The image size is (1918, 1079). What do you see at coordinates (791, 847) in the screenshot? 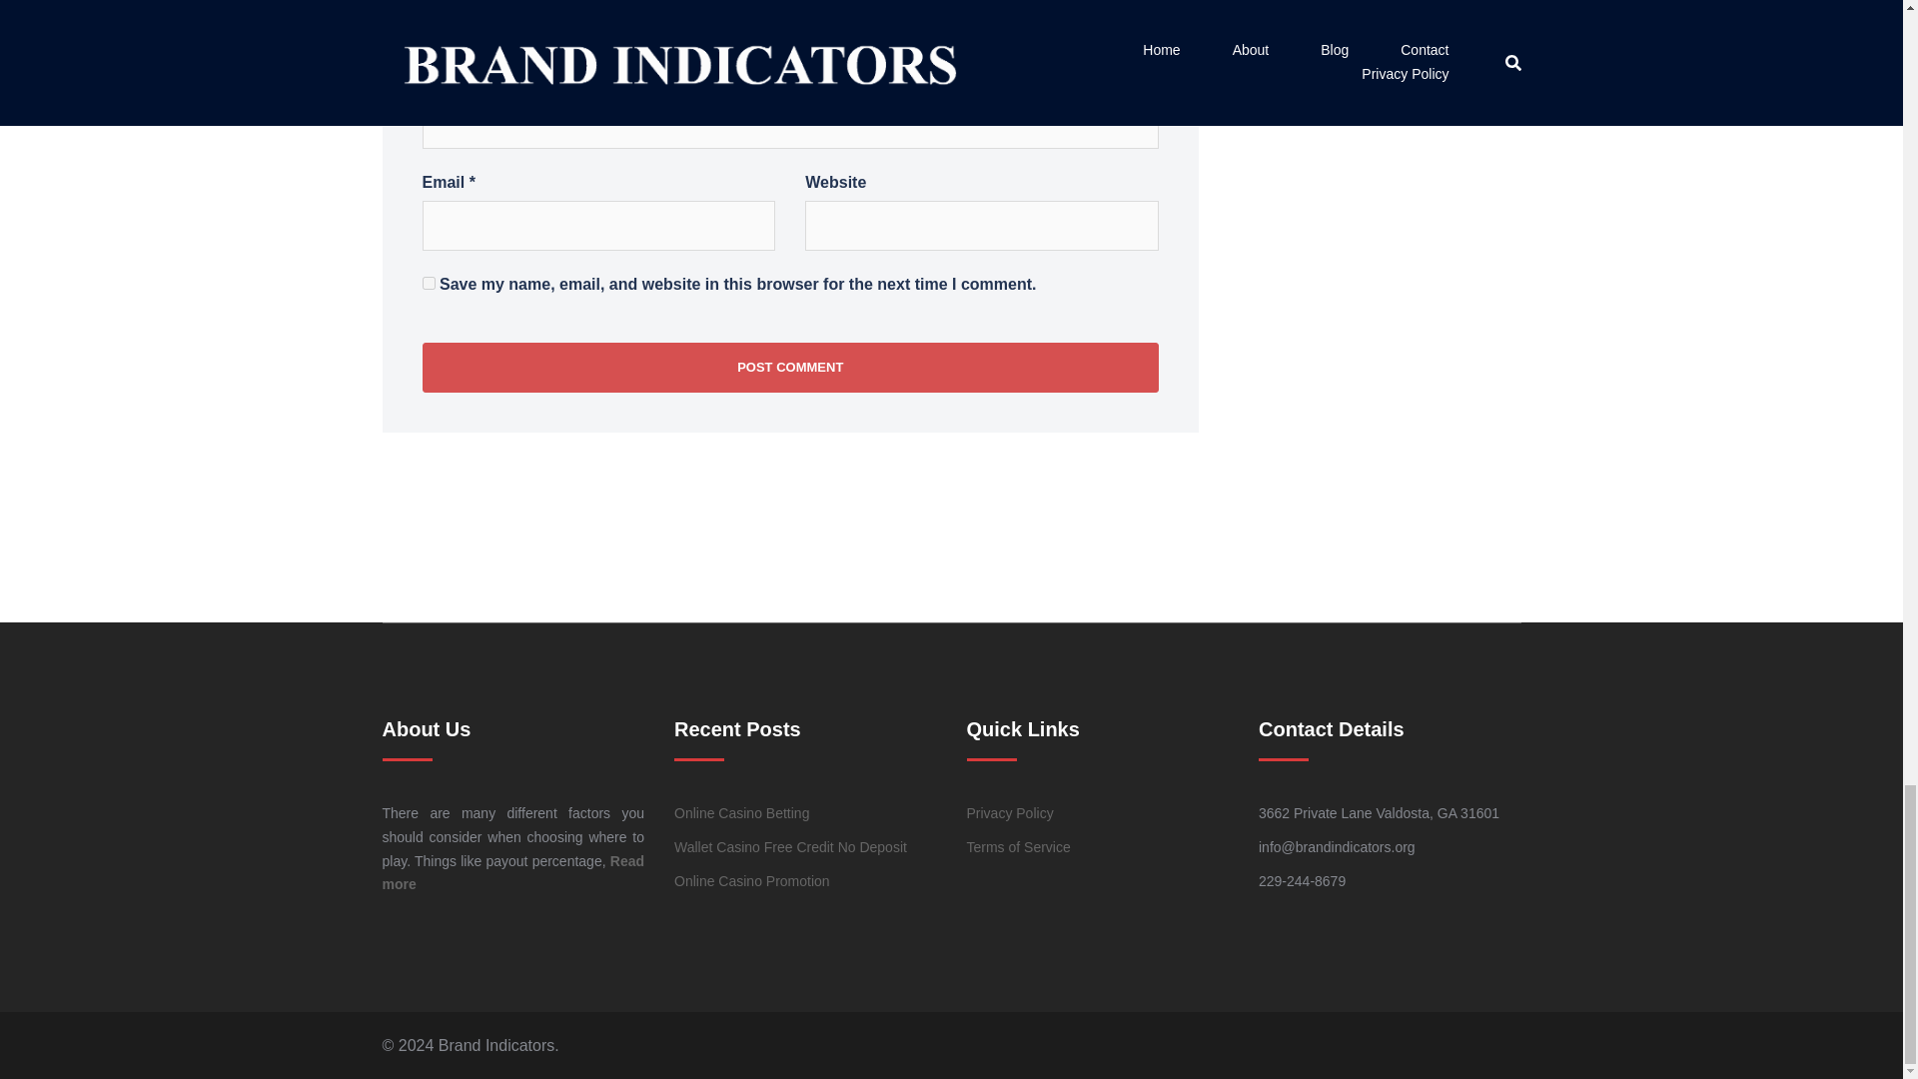
I see `Wallet Casino Free Credit No Deposit` at bounding box center [791, 847].